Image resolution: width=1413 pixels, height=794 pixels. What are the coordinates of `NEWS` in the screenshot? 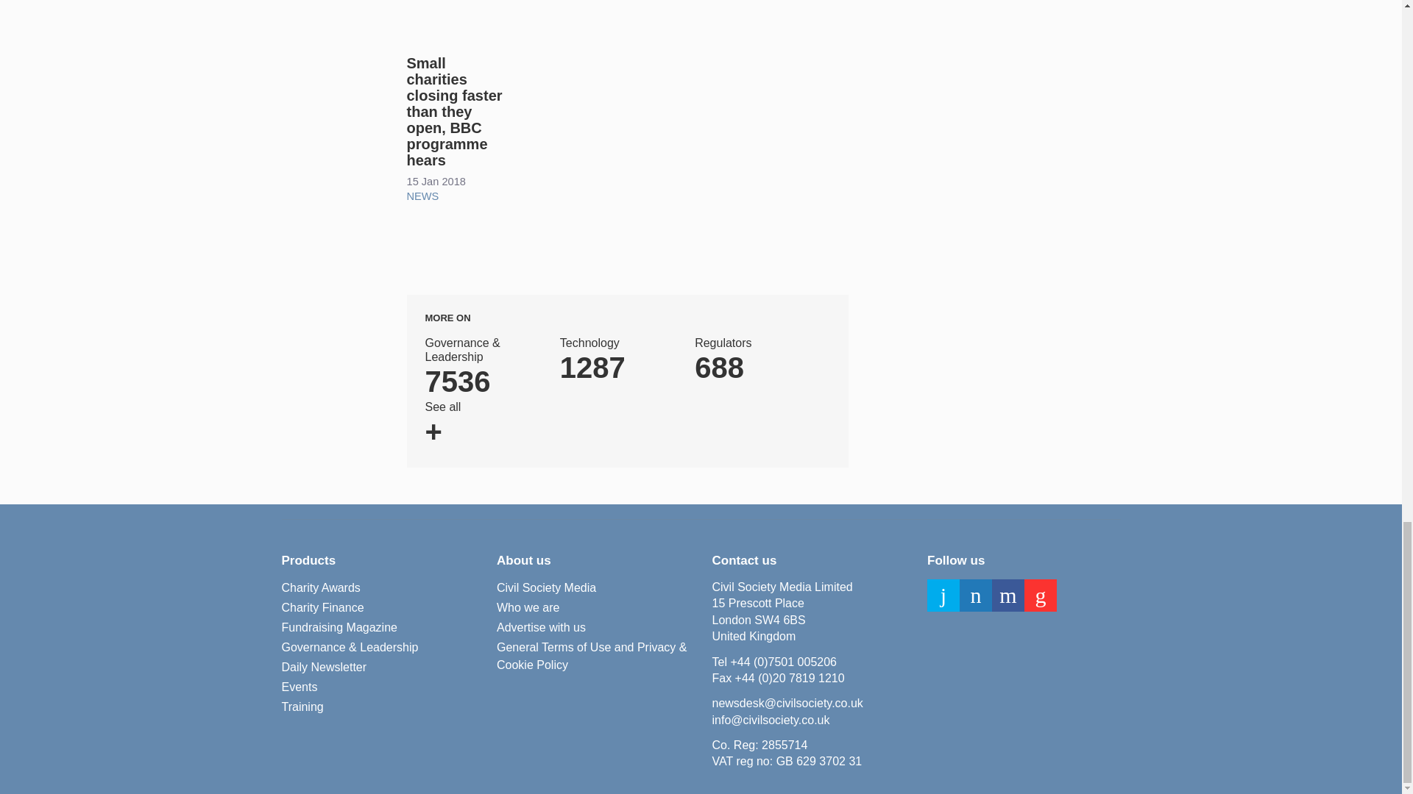 It's located at (422, 196).